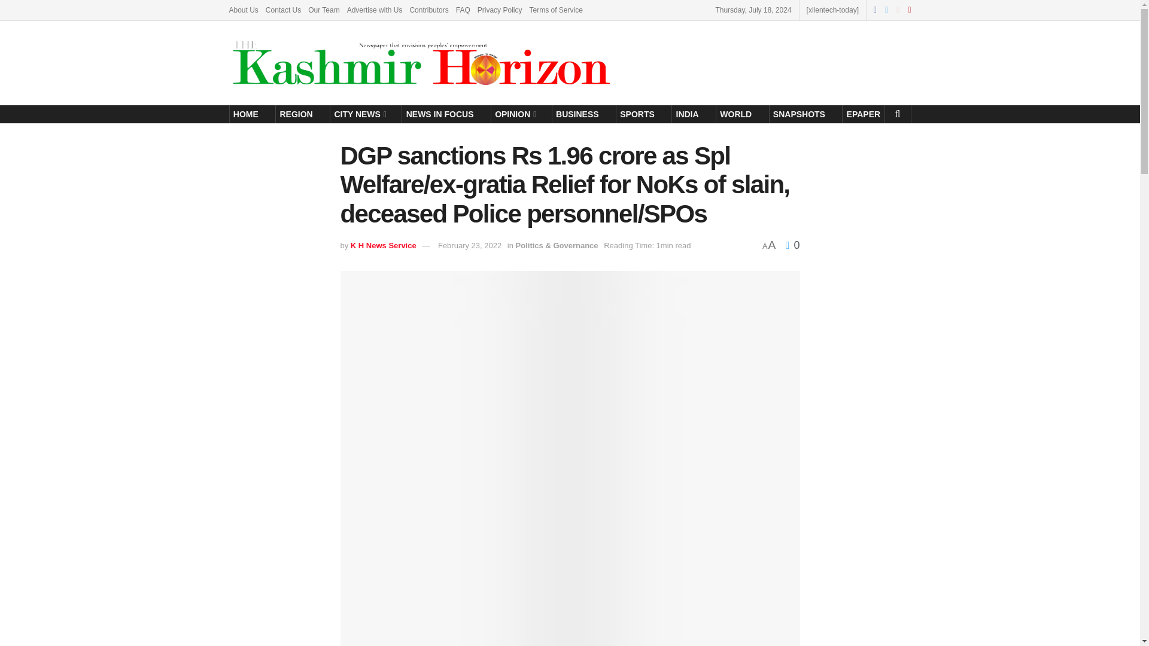 This screenshot has width=1149, height=646. I want to click on Our Team, so click(323, 10).